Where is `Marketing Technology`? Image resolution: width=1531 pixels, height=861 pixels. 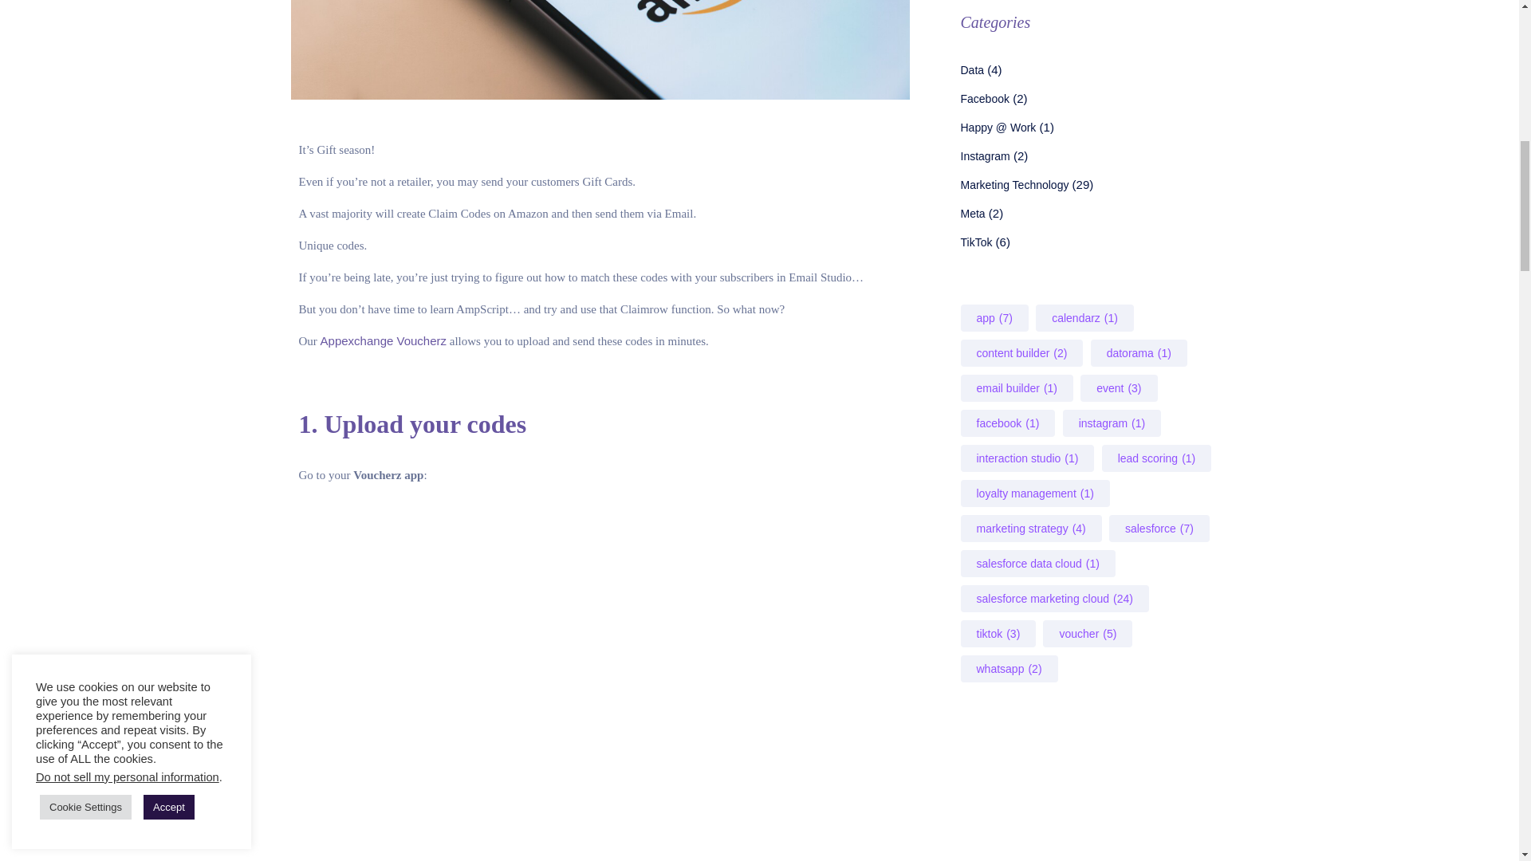
Marketing Technology is located at coordinates (1014, 184).